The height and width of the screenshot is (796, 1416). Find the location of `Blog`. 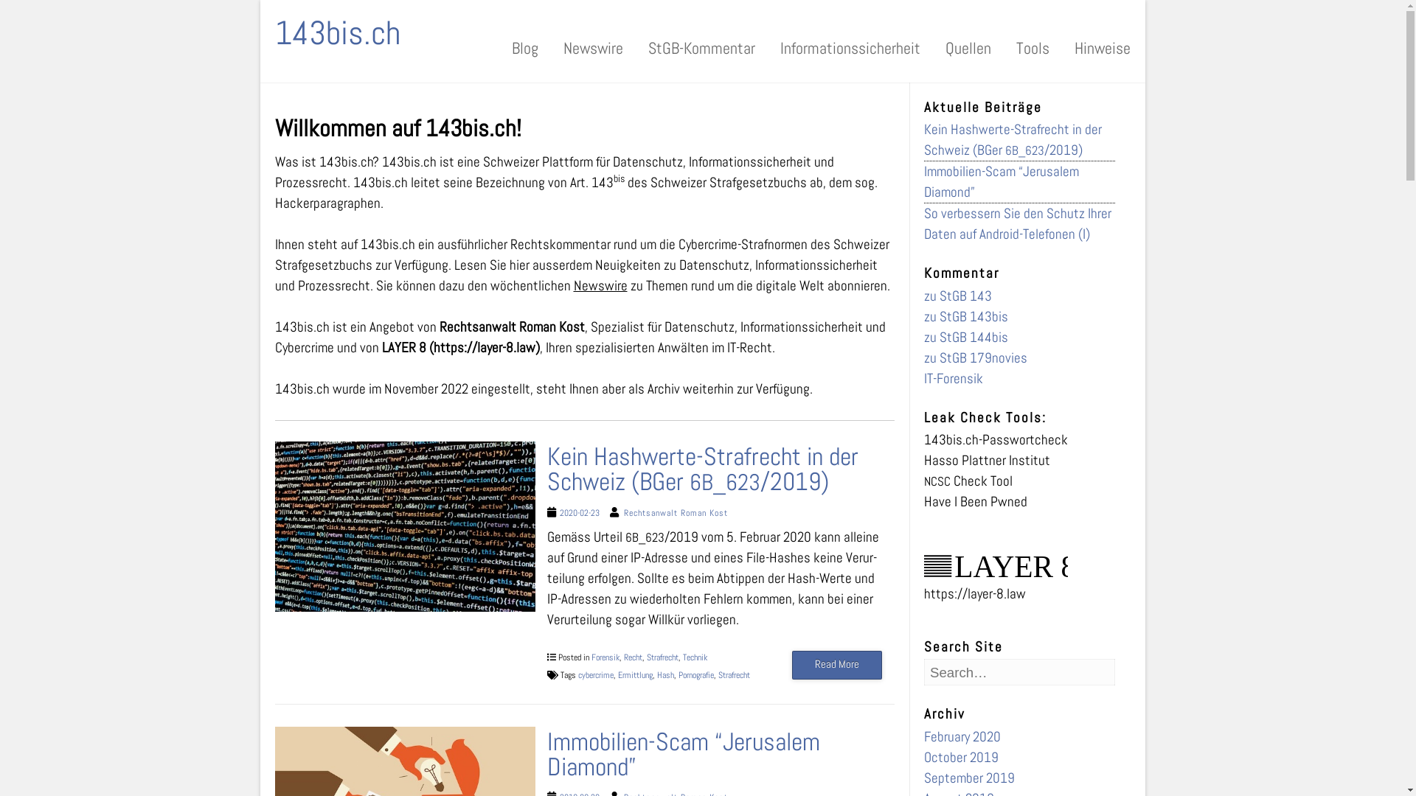

Blog is located at coordinates (524, 59).